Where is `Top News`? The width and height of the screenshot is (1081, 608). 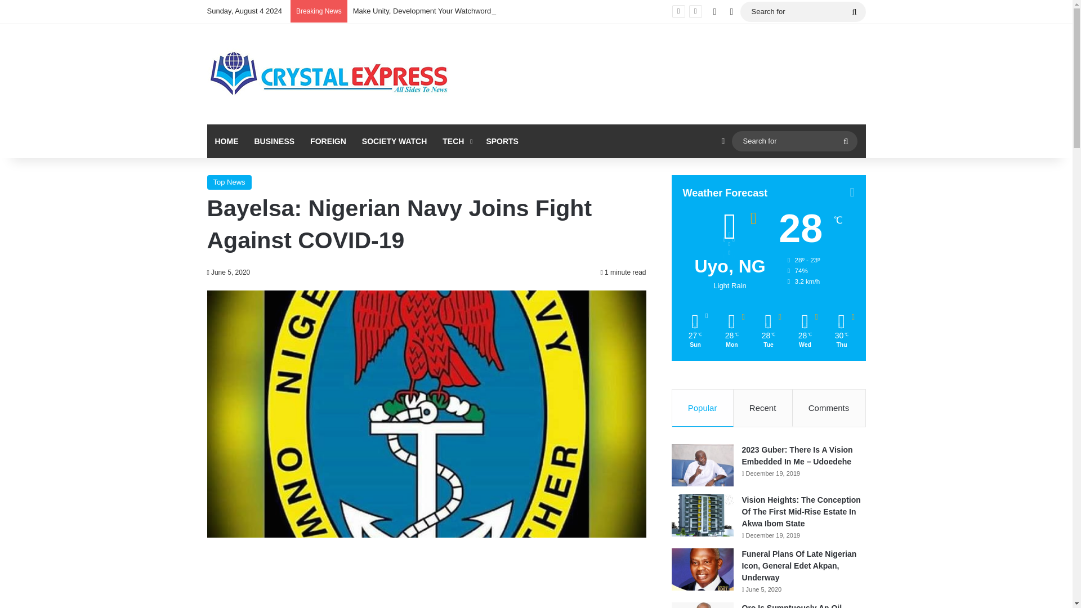
Top News is located at coordinates (230, 182).